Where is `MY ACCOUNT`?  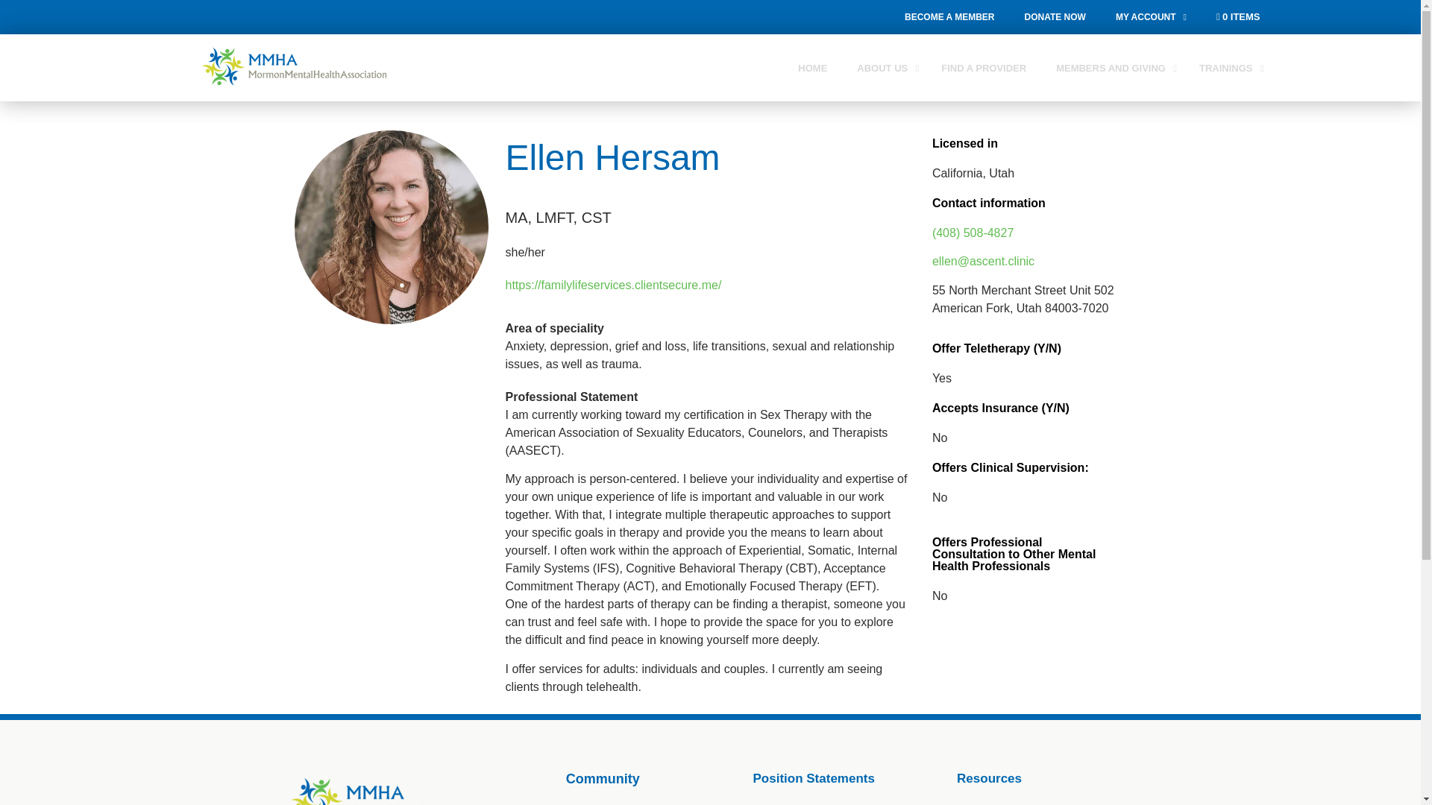 MY ACCOUNT is located at coordinates (1151, 17).